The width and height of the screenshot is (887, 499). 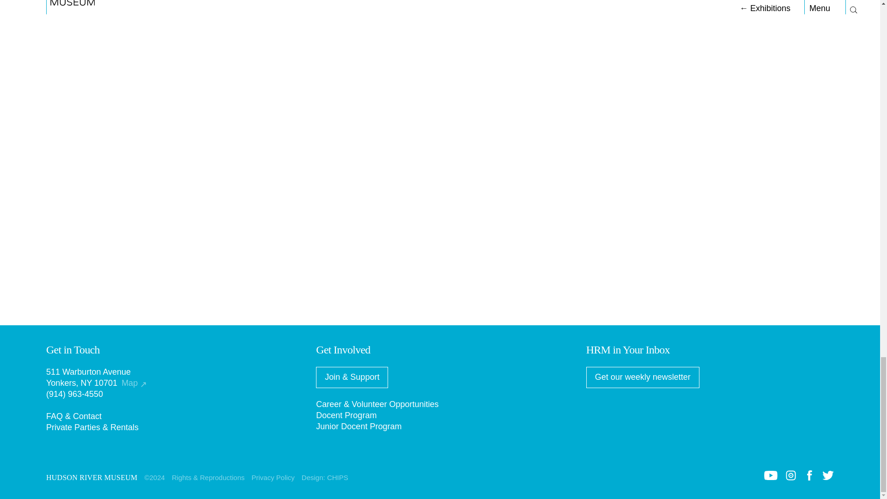 What do you see at coordinates (346, 415) in the screenshot?
I see `Docent Program` at bounding box center [346, 415].